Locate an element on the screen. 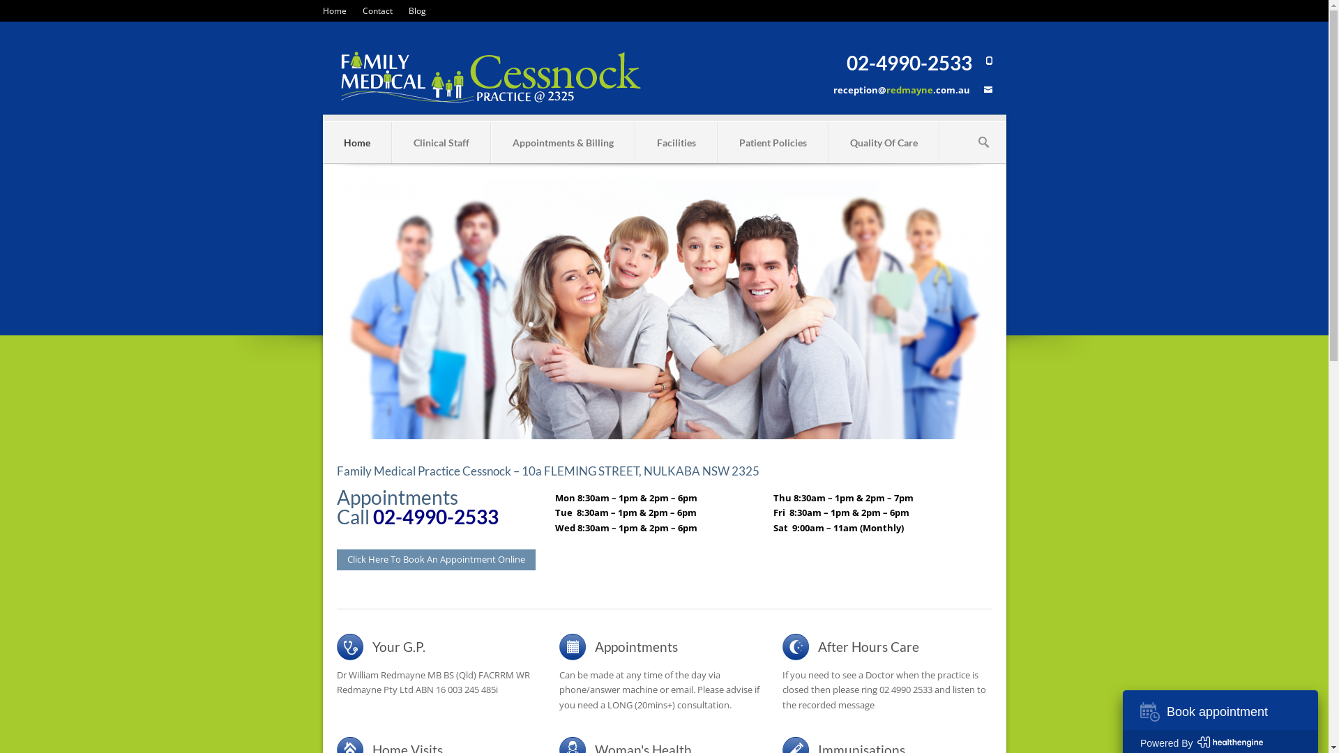 This screenshot has width=1339, height=753. Clinical Staff is located at coordinates (441, 143).